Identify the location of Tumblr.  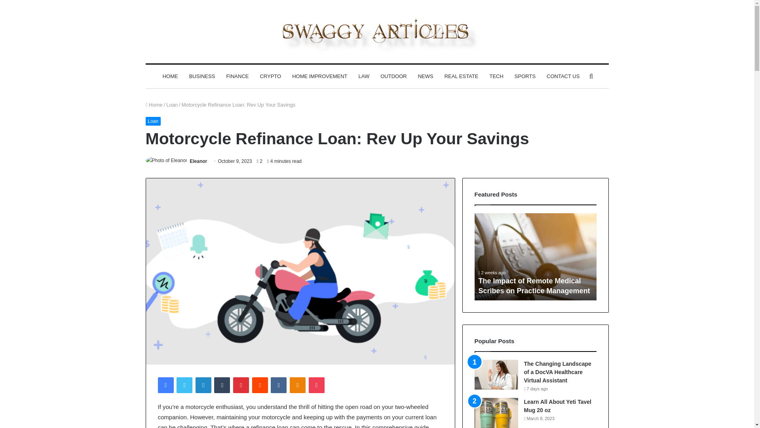
(222, 385).